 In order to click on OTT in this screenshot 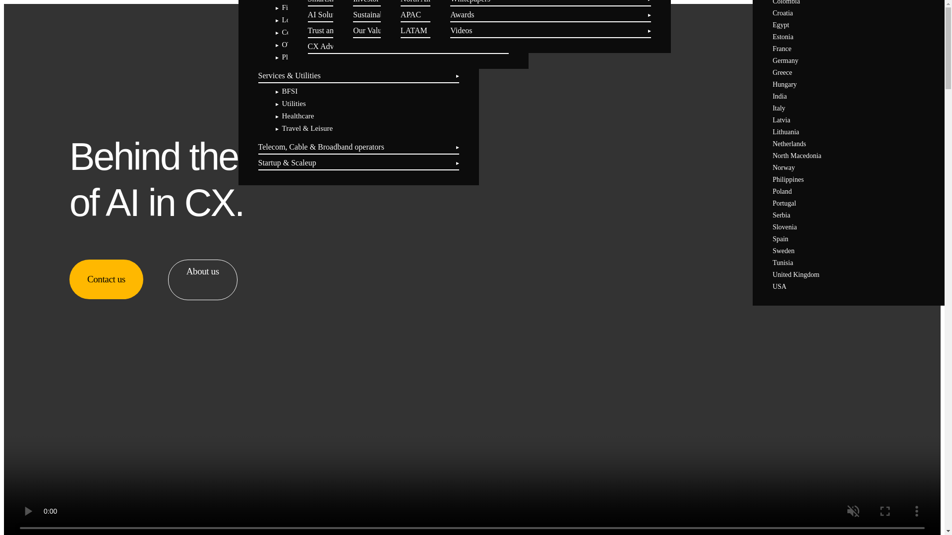, I will do `click(289, 45)`.